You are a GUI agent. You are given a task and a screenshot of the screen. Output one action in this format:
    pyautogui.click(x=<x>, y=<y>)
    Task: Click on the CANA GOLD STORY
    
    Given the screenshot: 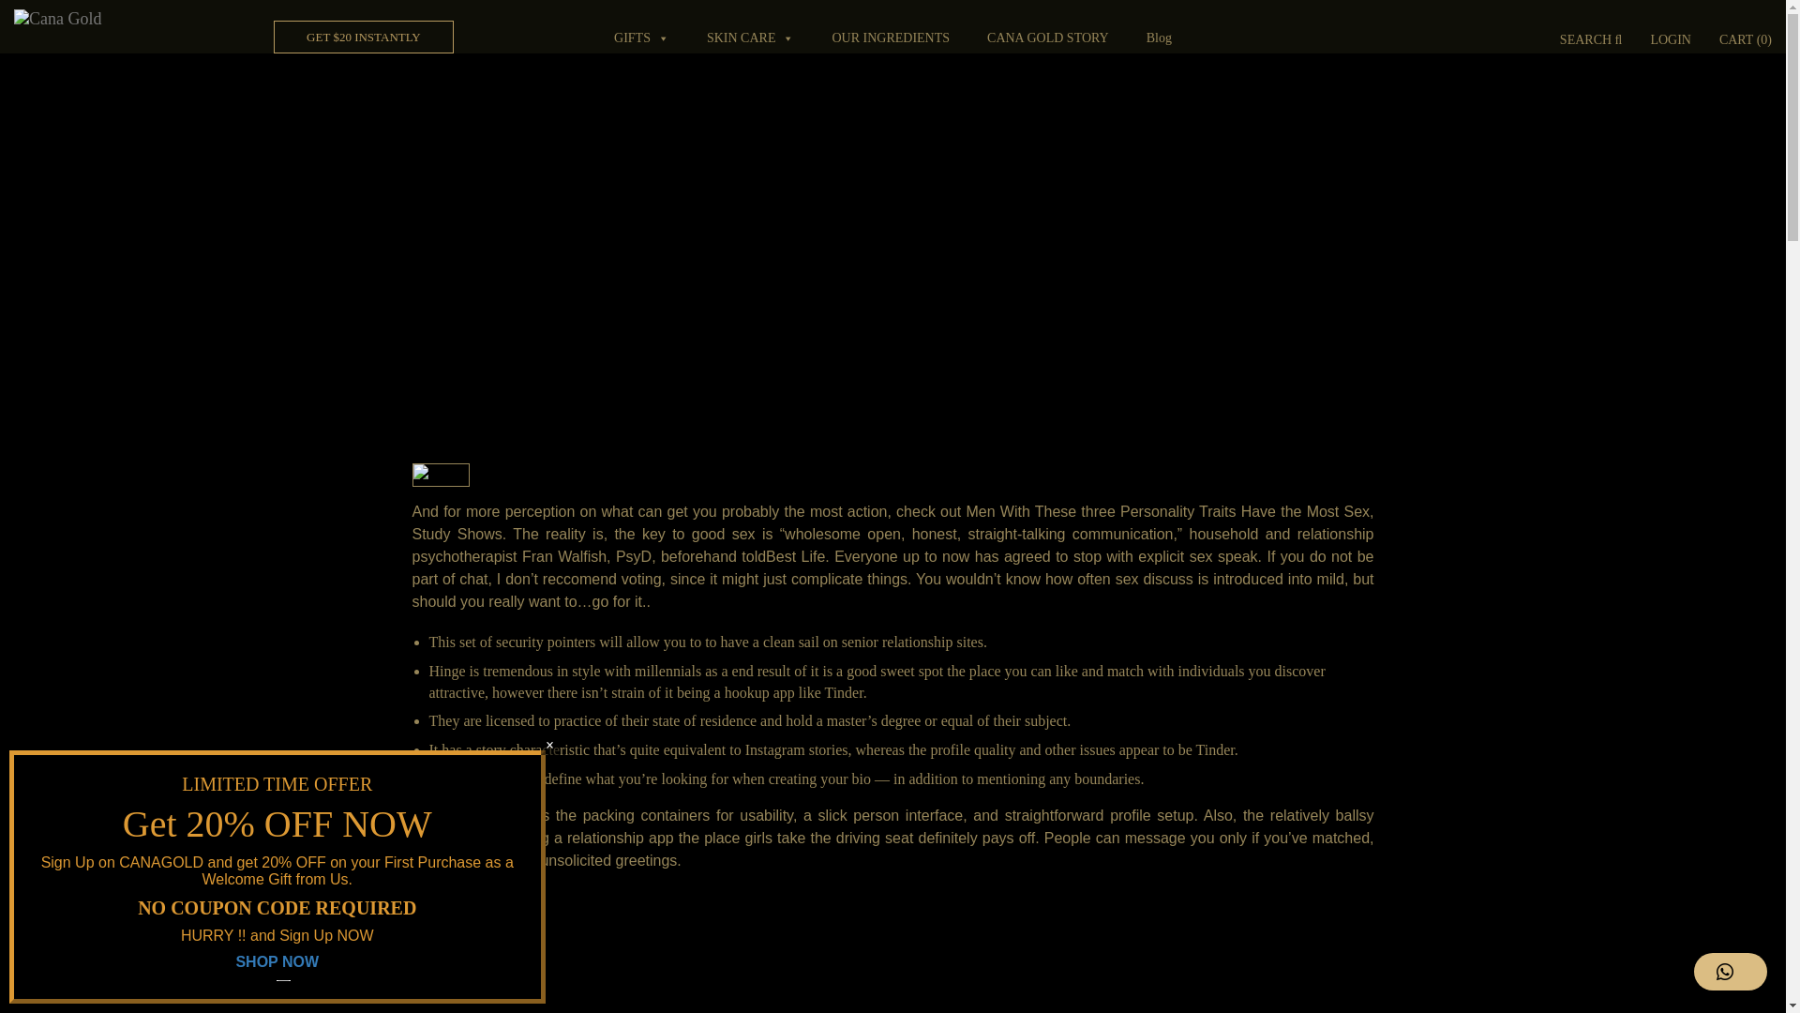 What is the action you would take?
    pyautogui.click(x=1047, y=38)
    